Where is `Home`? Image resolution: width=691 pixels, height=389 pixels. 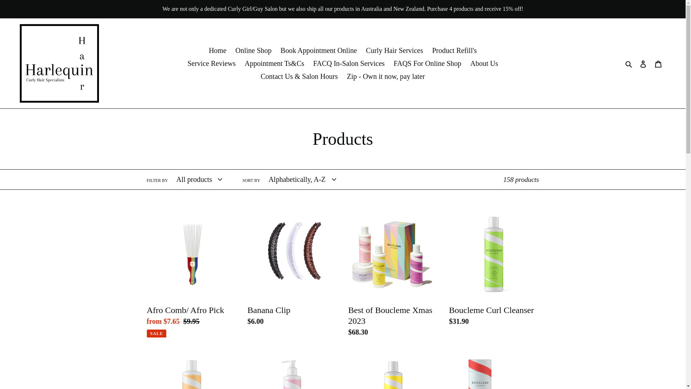 Home is located at coordinates (217, 50).